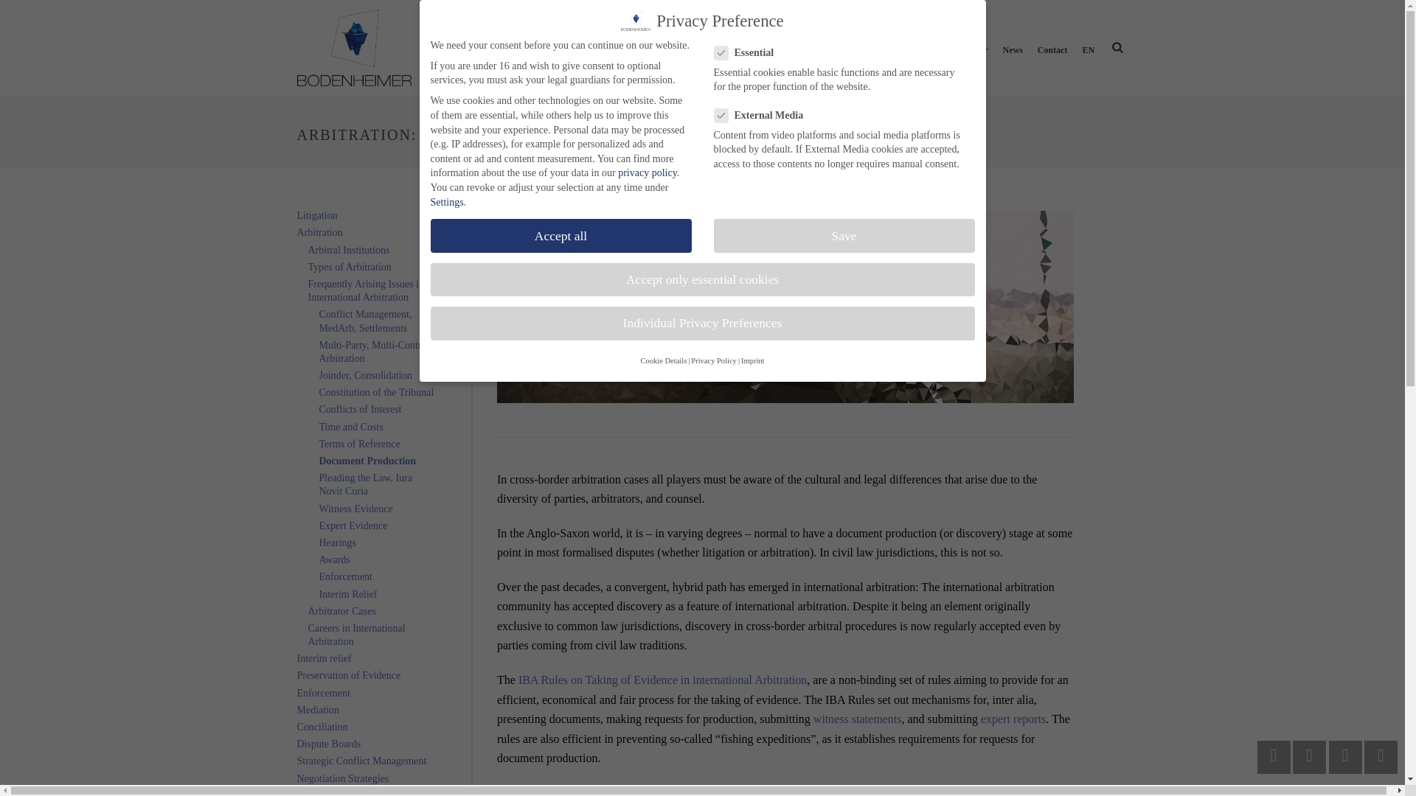 This screenshot has width=1416, height=796. I want to click on EN, so click(1088, 49).